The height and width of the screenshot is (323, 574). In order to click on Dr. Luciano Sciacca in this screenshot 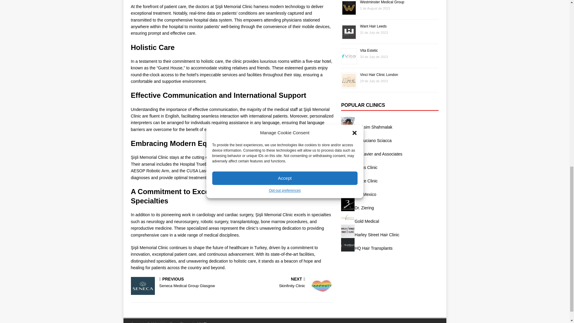, I will do `click(348, 124)`.